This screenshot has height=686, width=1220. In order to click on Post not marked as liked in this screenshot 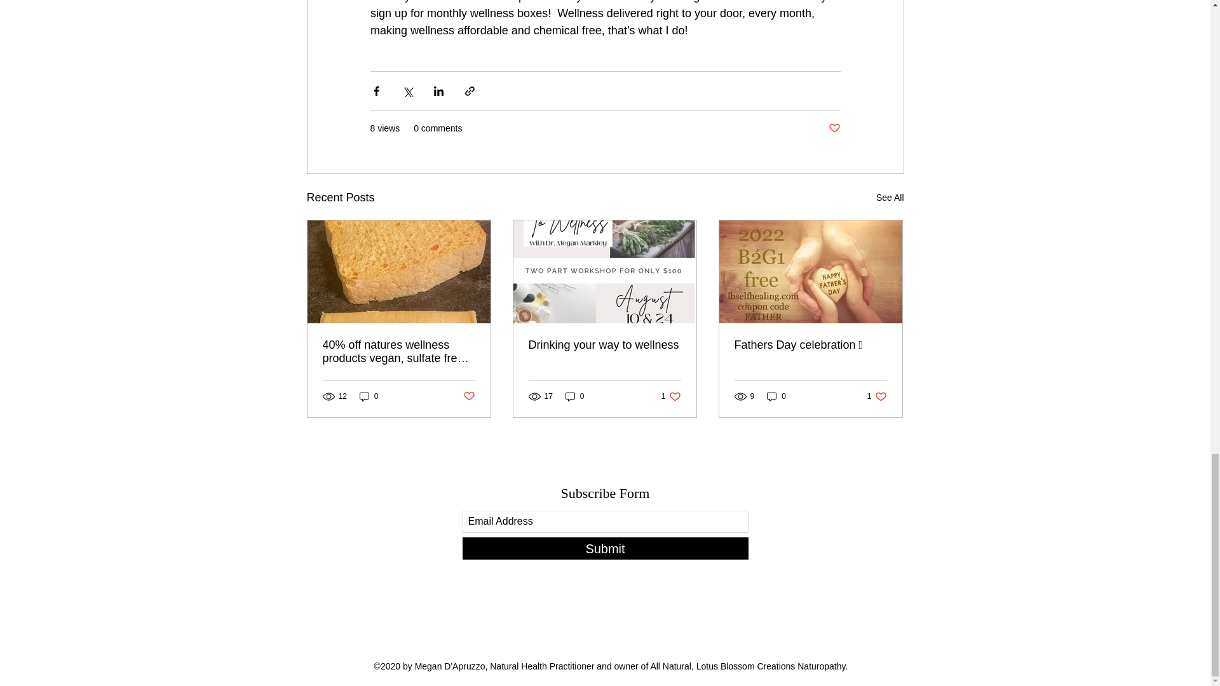, I will do `click(671, 396)`.